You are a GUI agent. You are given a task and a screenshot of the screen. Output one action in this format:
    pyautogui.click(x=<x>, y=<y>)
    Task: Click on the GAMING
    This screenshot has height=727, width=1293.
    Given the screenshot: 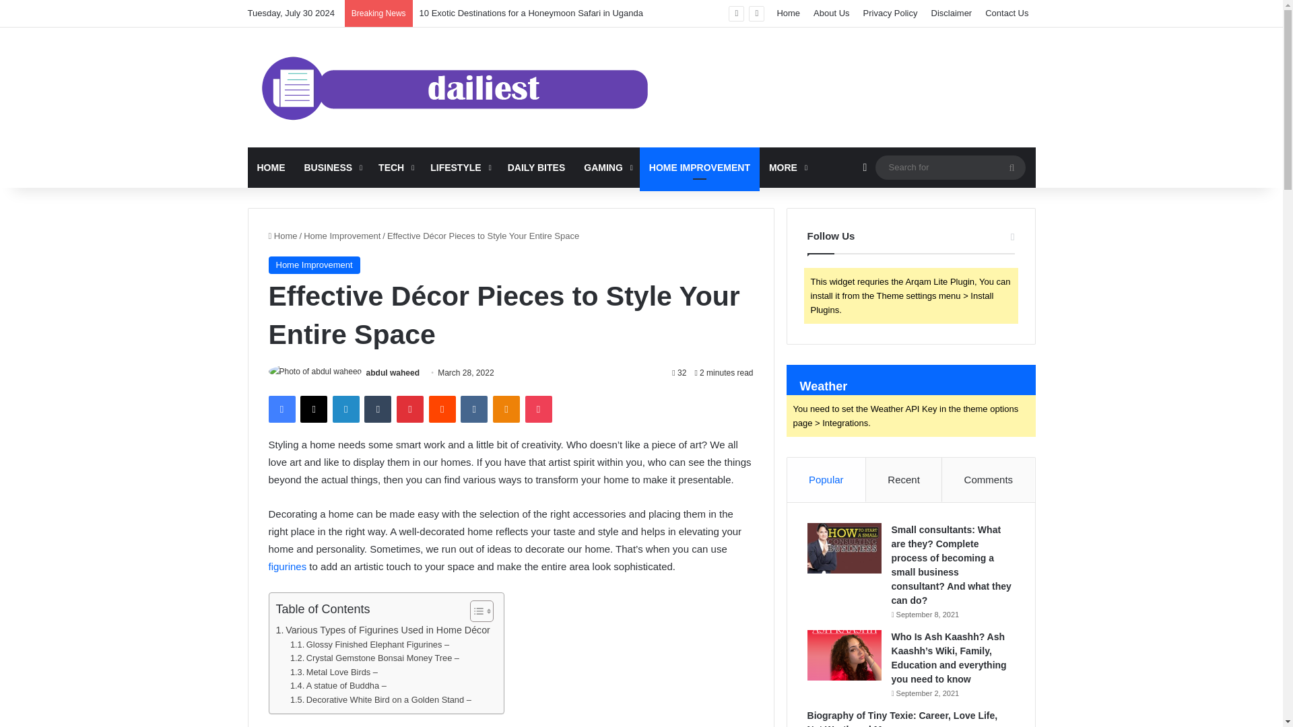 What is the action you would take?
    pyautogui.click(x=607, y=167)
    